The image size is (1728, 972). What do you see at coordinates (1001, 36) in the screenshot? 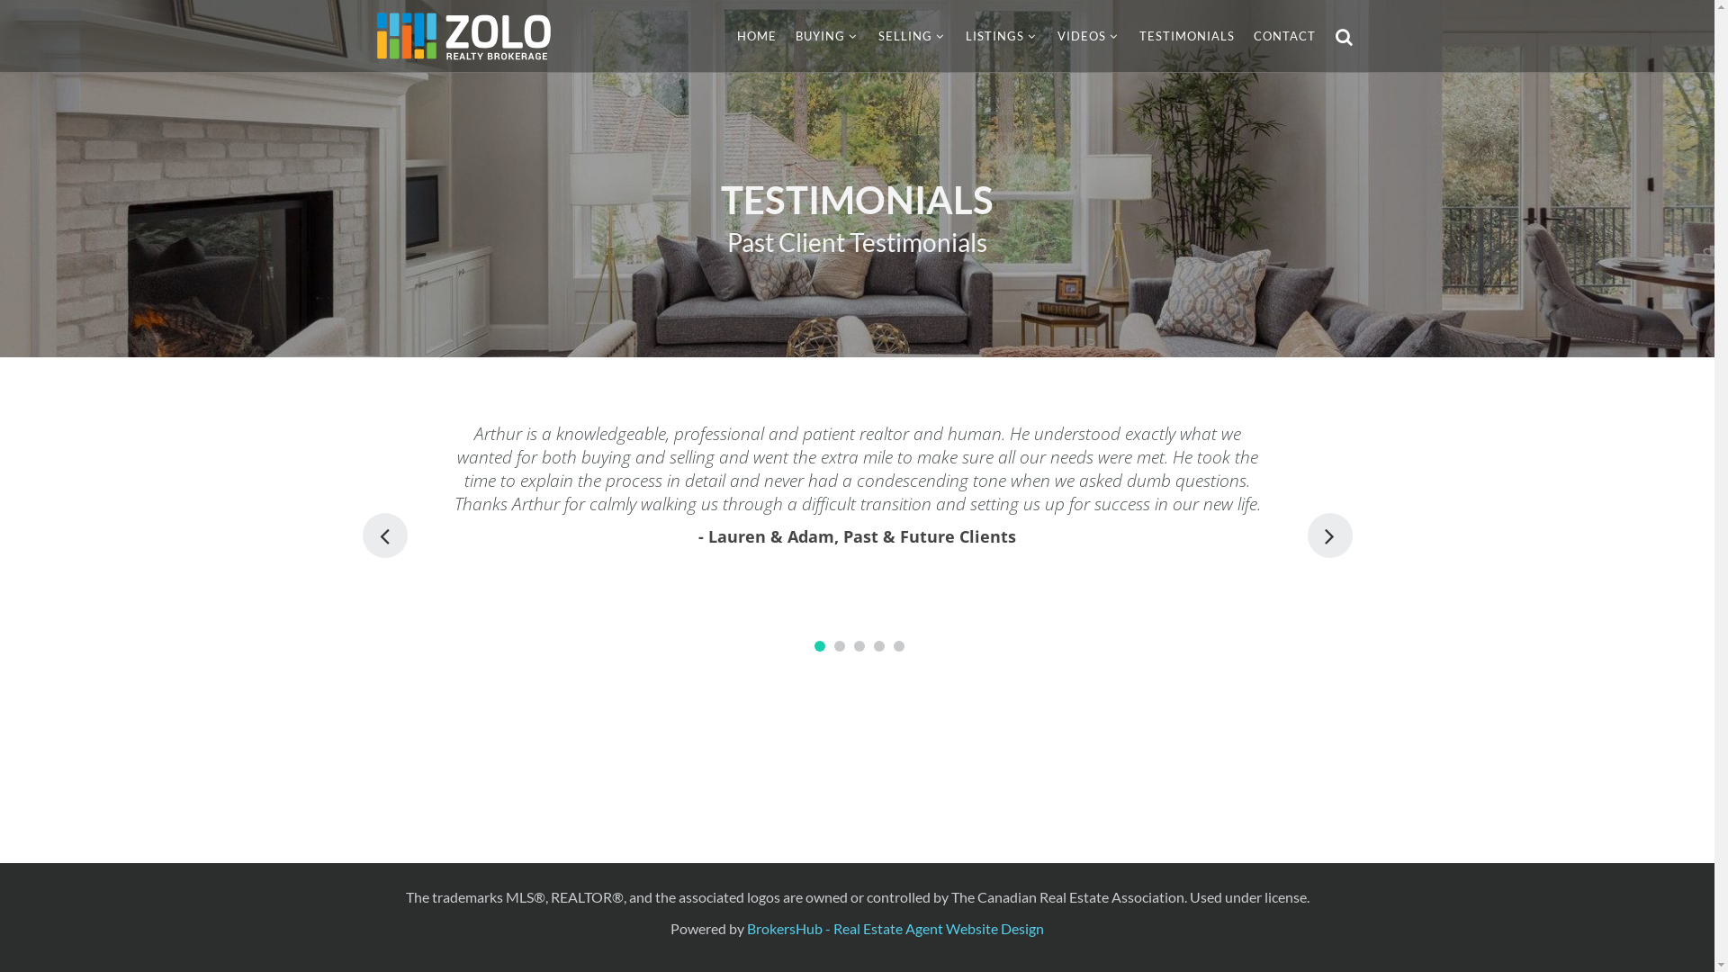
I see `LISTINGS` at bounding box center [1001, 36].